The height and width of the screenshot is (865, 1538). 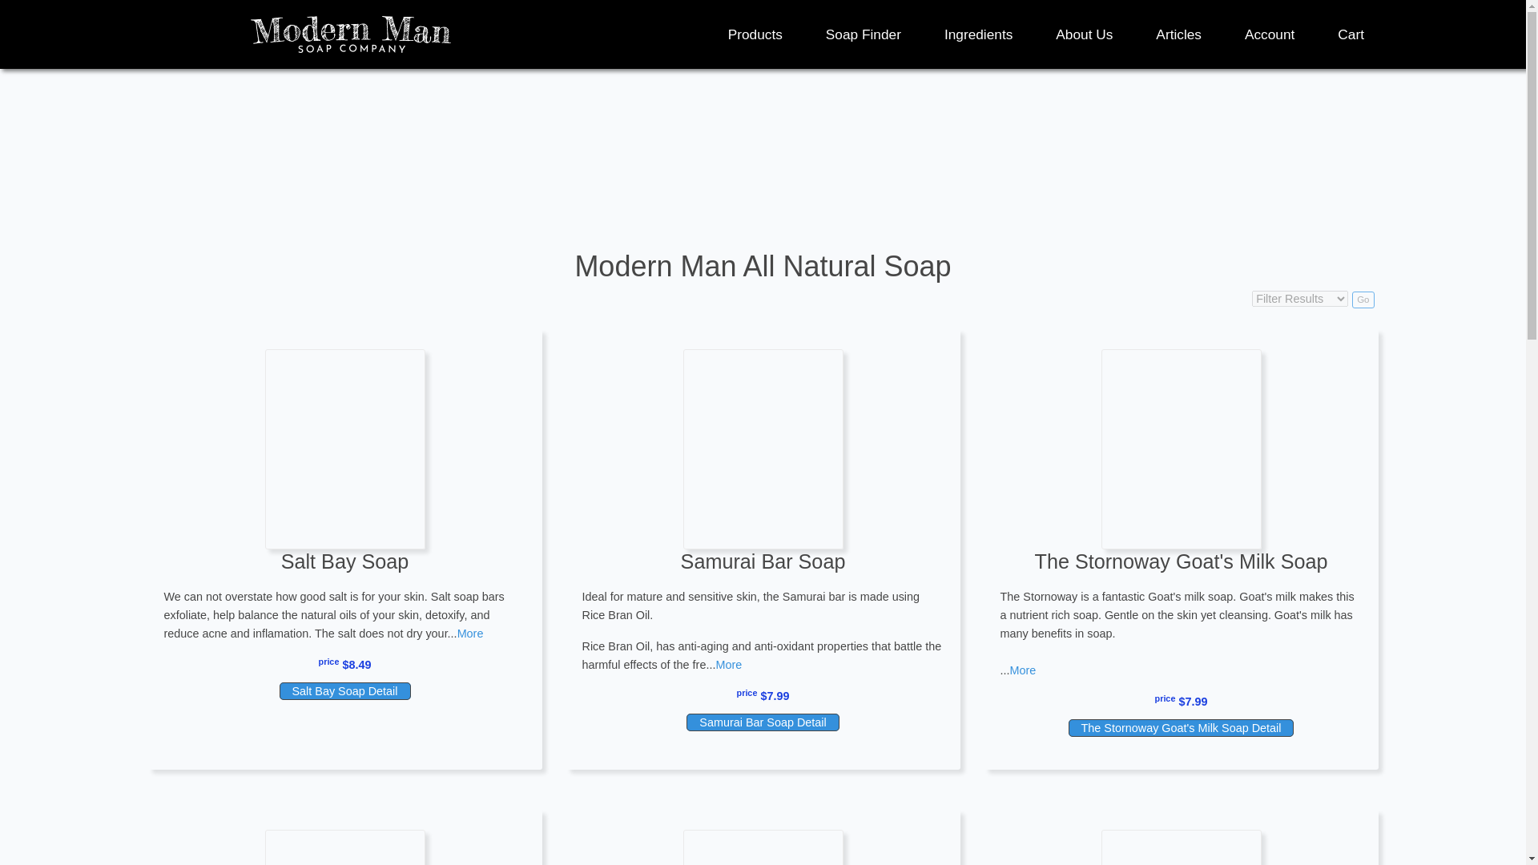 What do you see at coordinates (1178, 34) in the screenshot?
I see `Articles` at bounding box center [1178, 34].